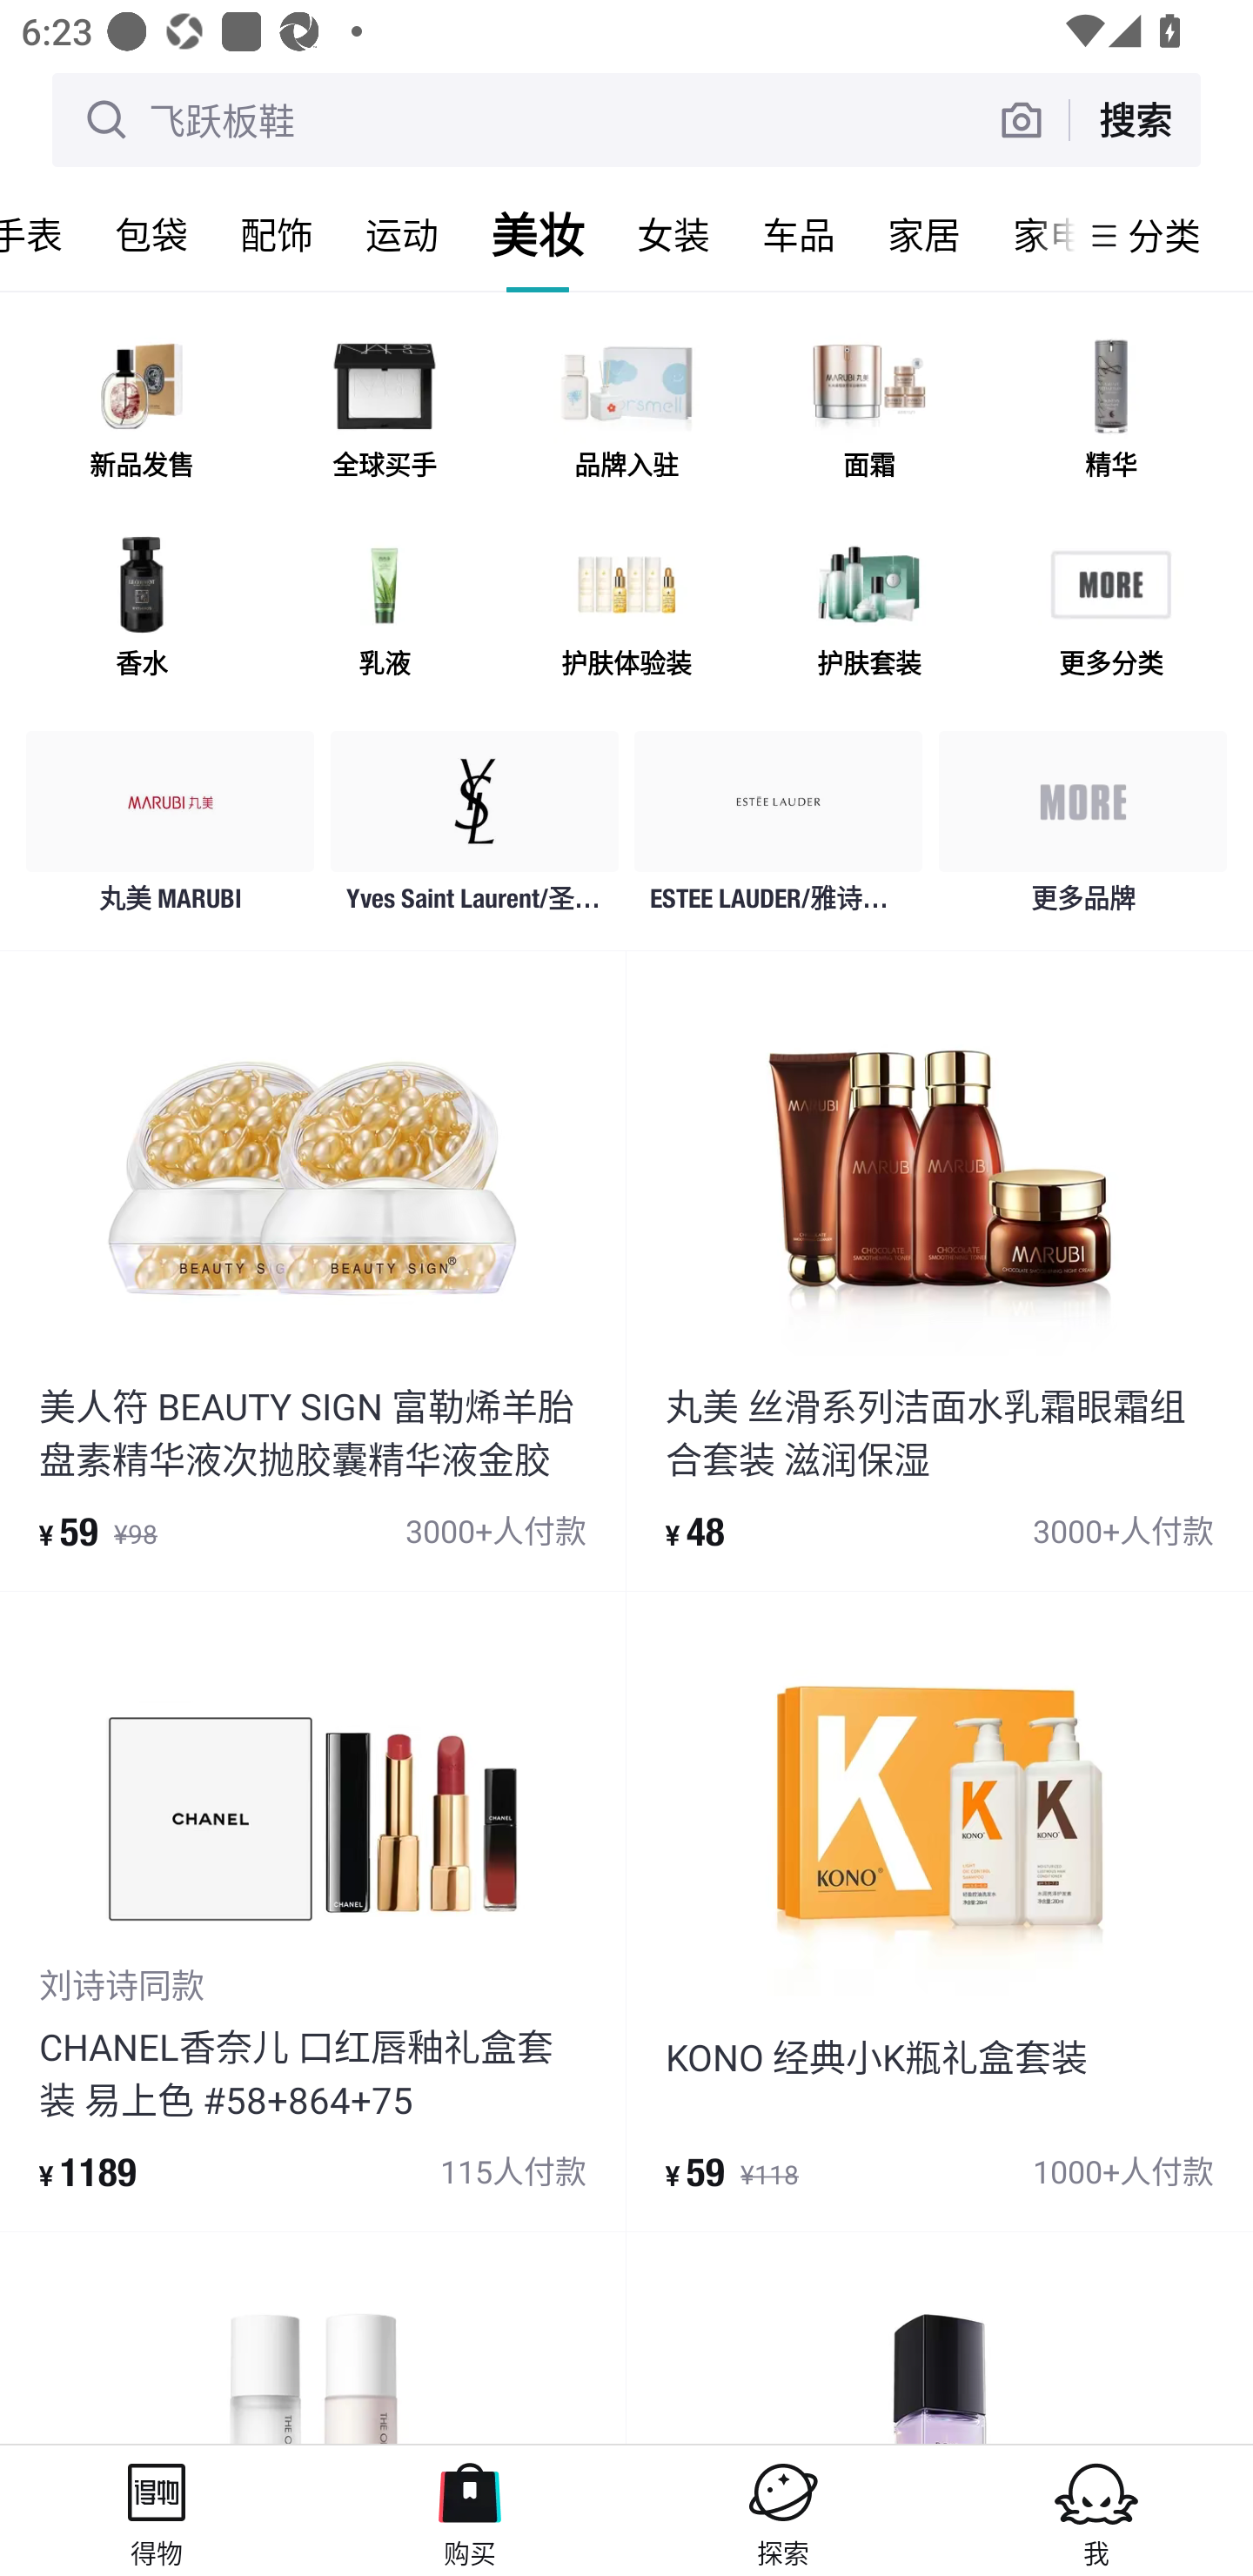 This screenshot has width=1253, height=2576. What do you see at coordinates (142, 413) in the screenshot?
I see `新品发售` at bounding box center [142, 413].